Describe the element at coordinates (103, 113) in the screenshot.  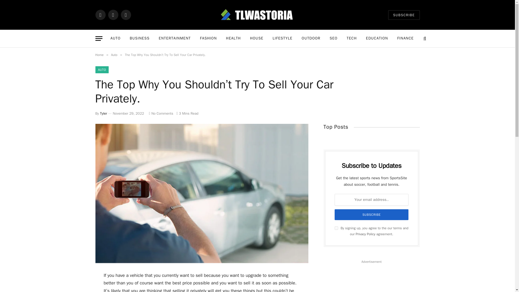
I see `Posts by Tyler` at that location.